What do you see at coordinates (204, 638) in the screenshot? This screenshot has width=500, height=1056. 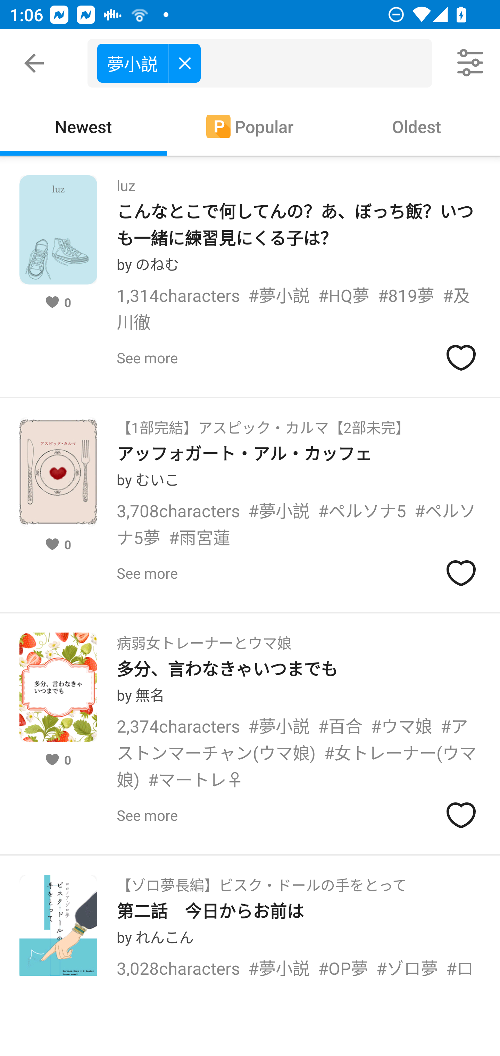 I see `病弱女トレーナーとウマ娘` at bounding box center [204, 638].